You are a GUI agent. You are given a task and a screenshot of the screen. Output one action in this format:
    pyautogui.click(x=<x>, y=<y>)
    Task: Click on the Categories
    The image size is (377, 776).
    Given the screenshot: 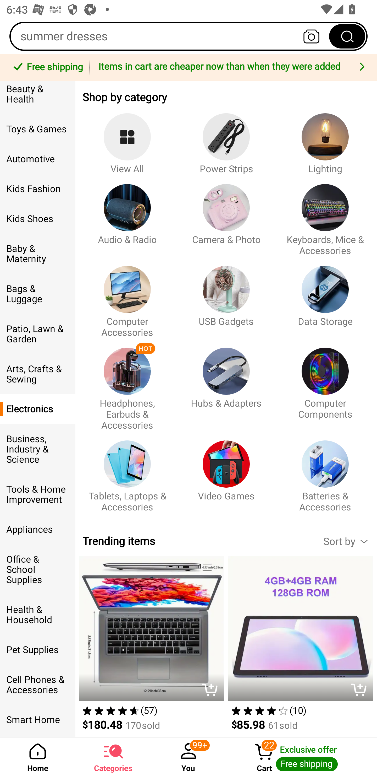 What is the action you would take?
    pyautogui.click(x=113, y=757)
    